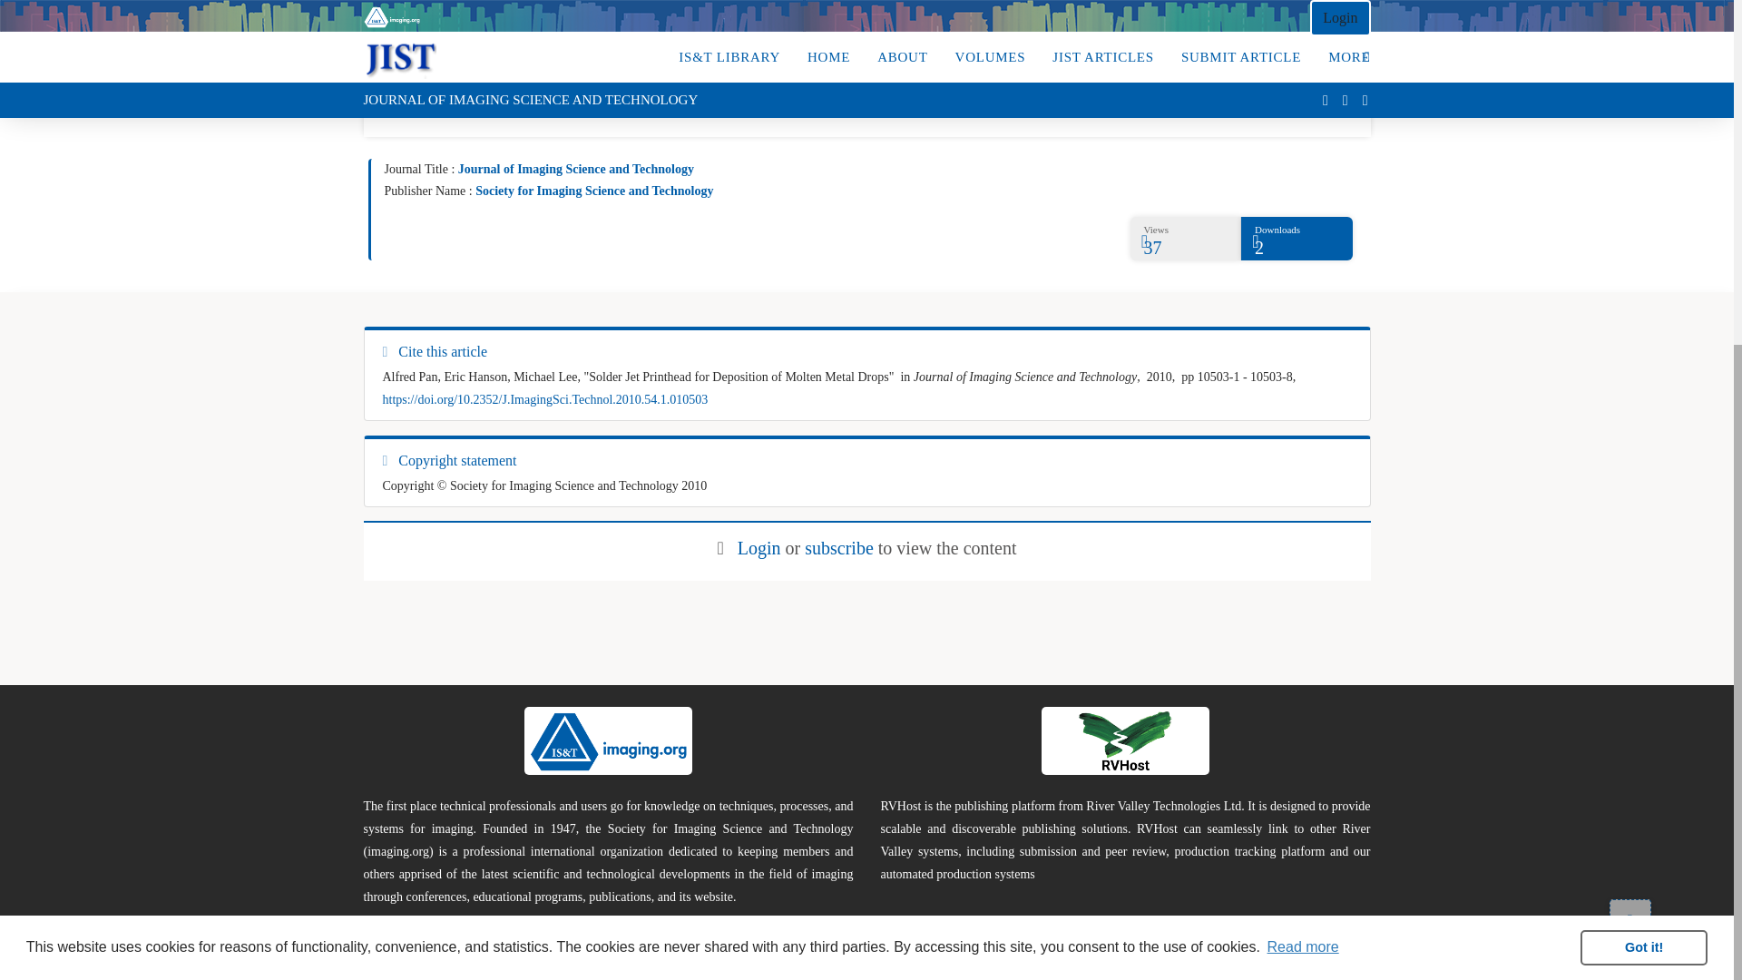 This screenshot has height=980, width=1742. Describe the element at coordinates (1643, 416) in the screenshot. I see `Got it!` at that location.